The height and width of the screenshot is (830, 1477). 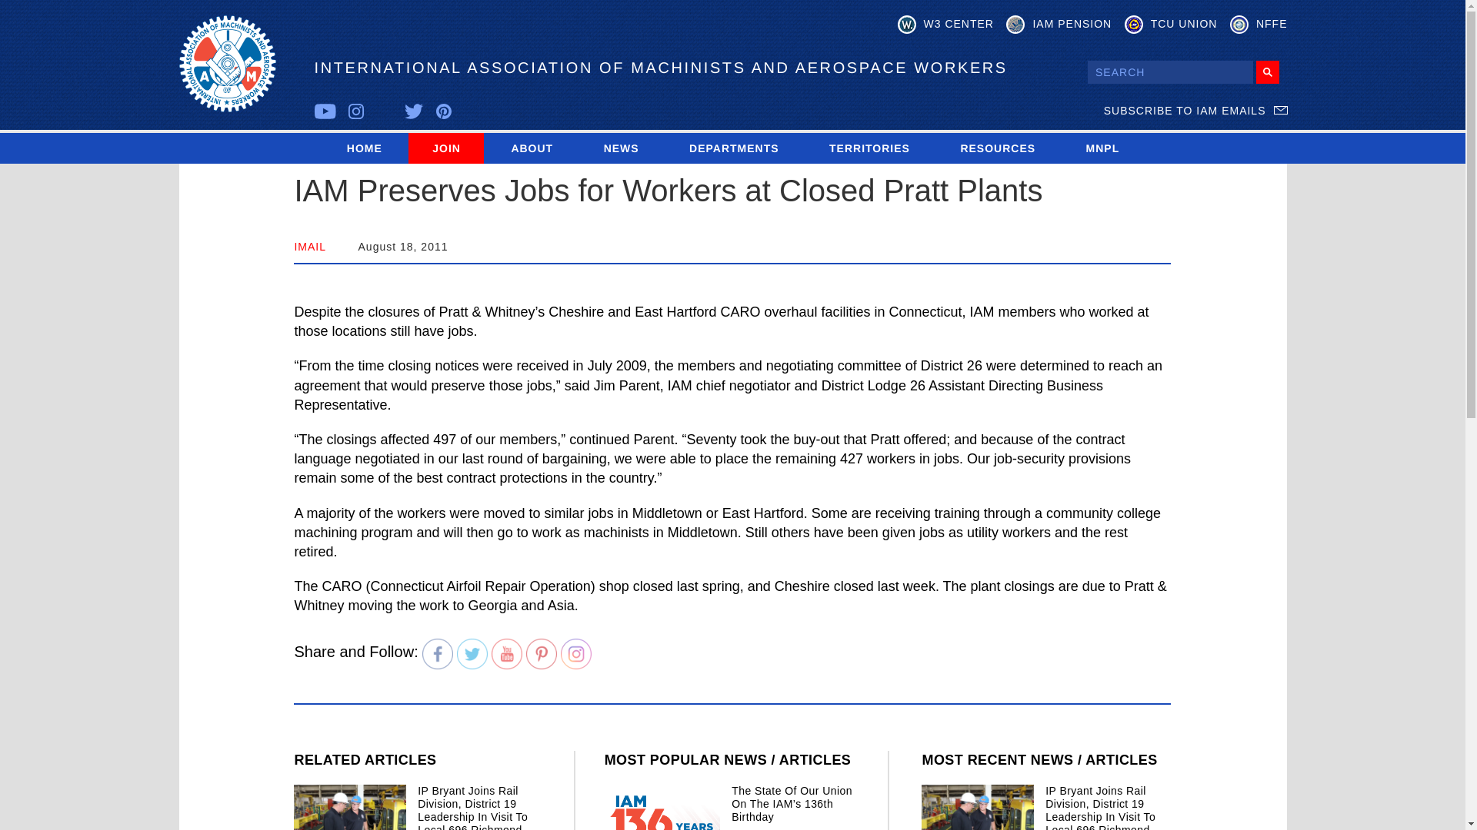 I want to click on NFFE, so click(x=1259, y=25).